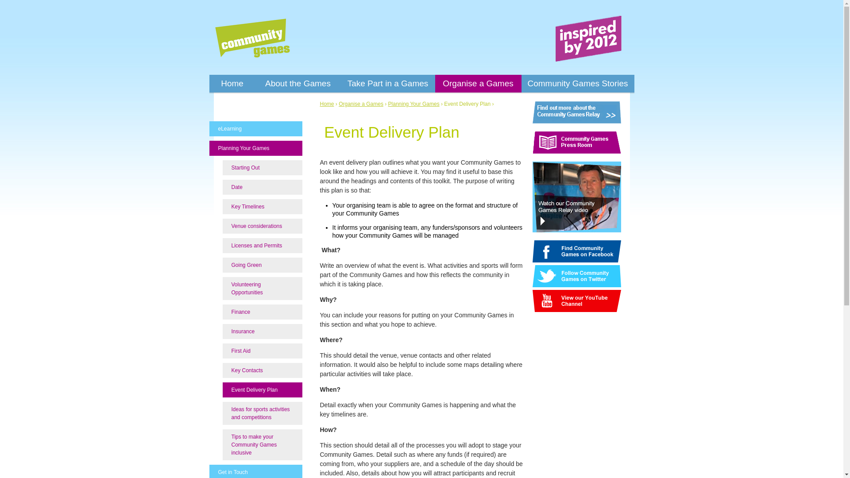 This screenshot has height=478, width=850. Describe the element at coordinates (413, 104) in the screenshot. I see `Planning Your Games` at that location.